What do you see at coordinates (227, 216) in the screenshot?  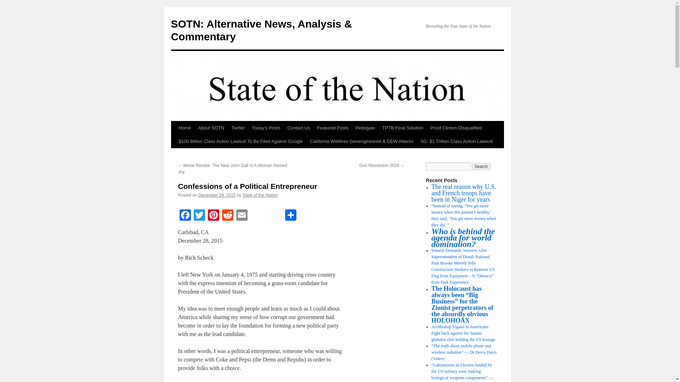 I see `Reddit` at bounding box center [227, 216].